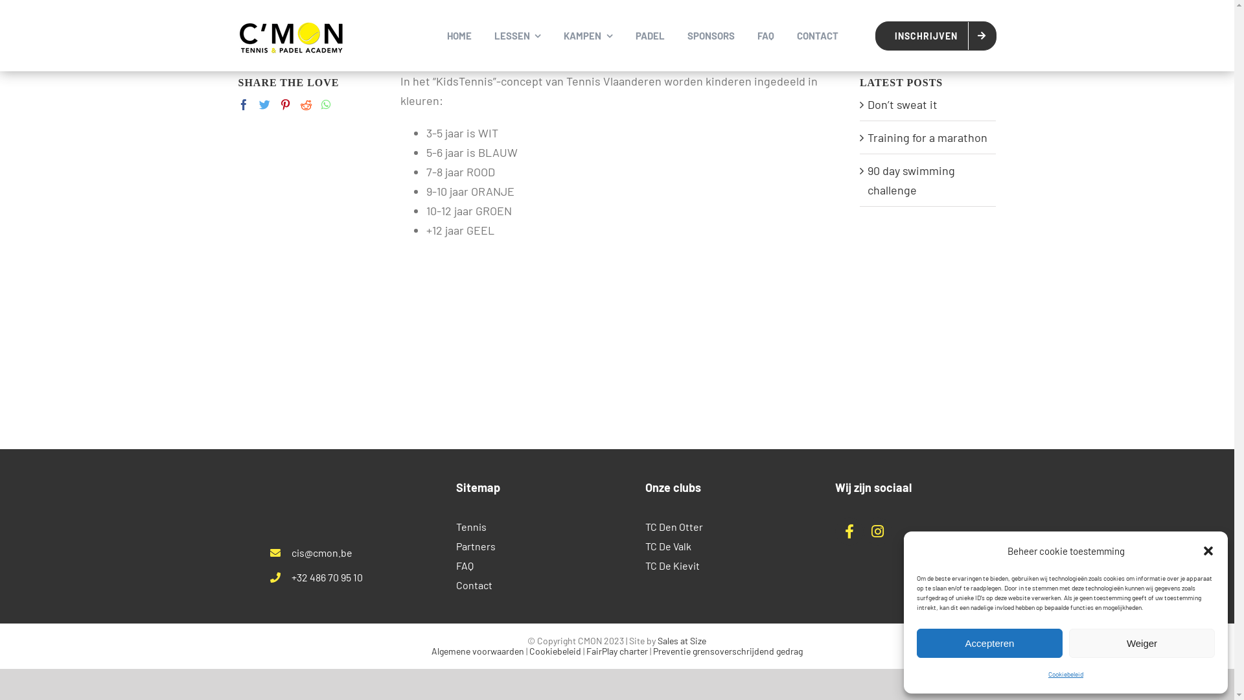 The height and width of the screenshot is (700, 1244). What do you see at coordinates (322, 552) in the screenshot?
I see `cis@cmon.be` at bounding box center [322, 552].